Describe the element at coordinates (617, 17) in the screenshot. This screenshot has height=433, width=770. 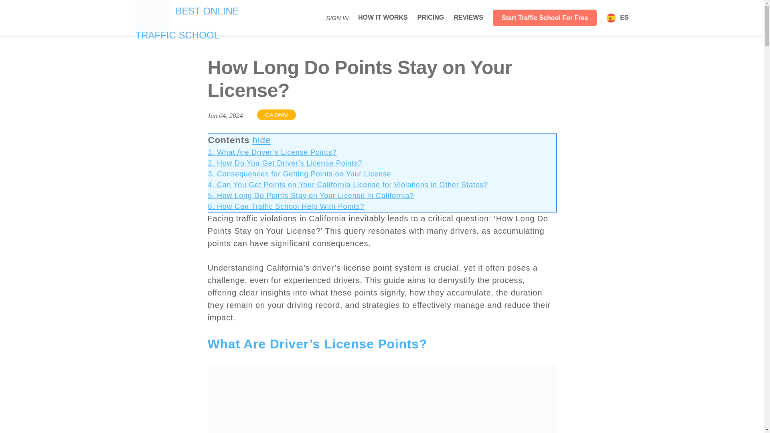
I see `ES` at that location.